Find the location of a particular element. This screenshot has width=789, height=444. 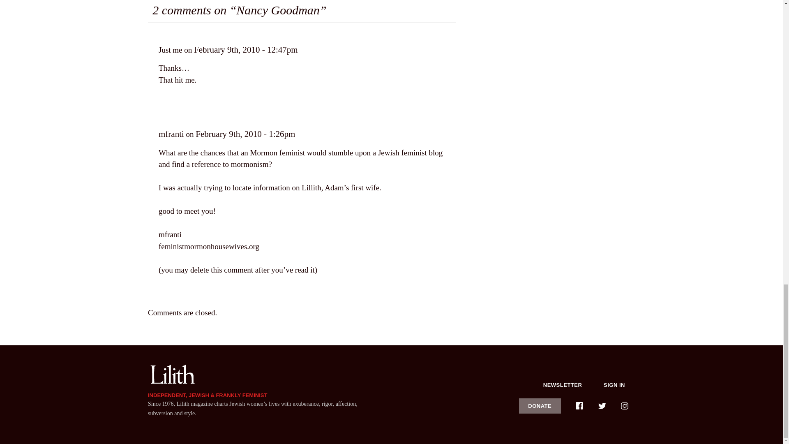

SIGN IN is located at coordinates (614, 385).